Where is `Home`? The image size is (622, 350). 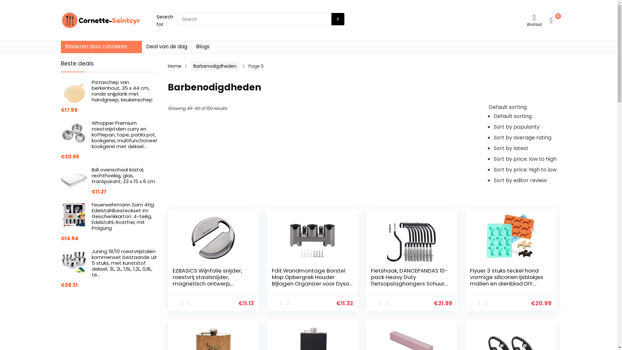 Home is located at coordinates (175, 66).